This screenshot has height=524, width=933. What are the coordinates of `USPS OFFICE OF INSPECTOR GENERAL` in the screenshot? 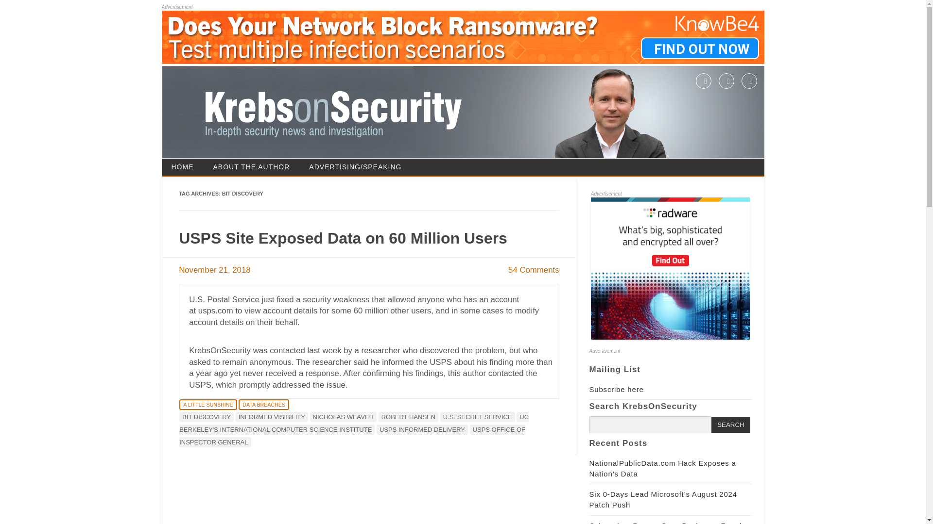 It's located at (352, 436).